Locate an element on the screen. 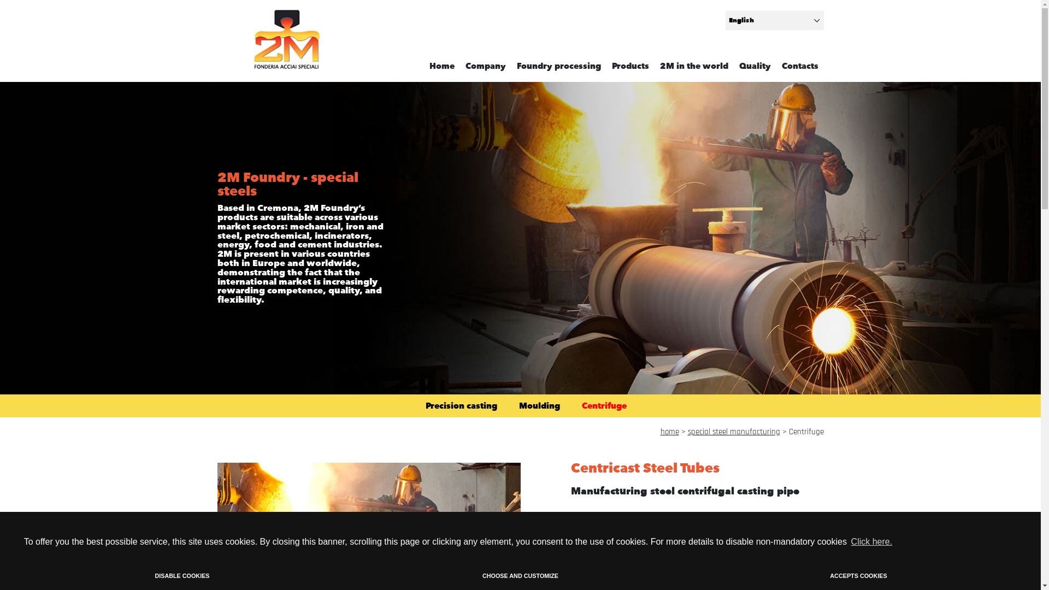  Precision casting is located at coordinates (461, 406).